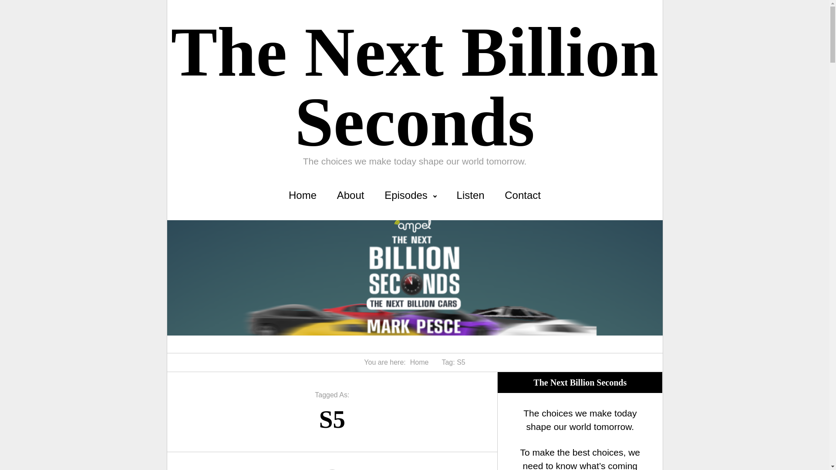  Describe the element at coordinates (410, 195) in the screenshot. I see `Episodes` at that location.